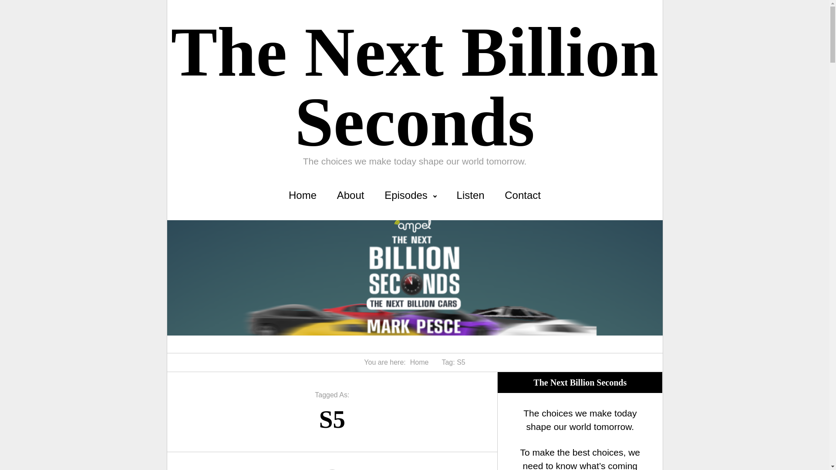  Describe the element at coordinates (410, 195) in the screenshot. I see `Episodes` at that location.